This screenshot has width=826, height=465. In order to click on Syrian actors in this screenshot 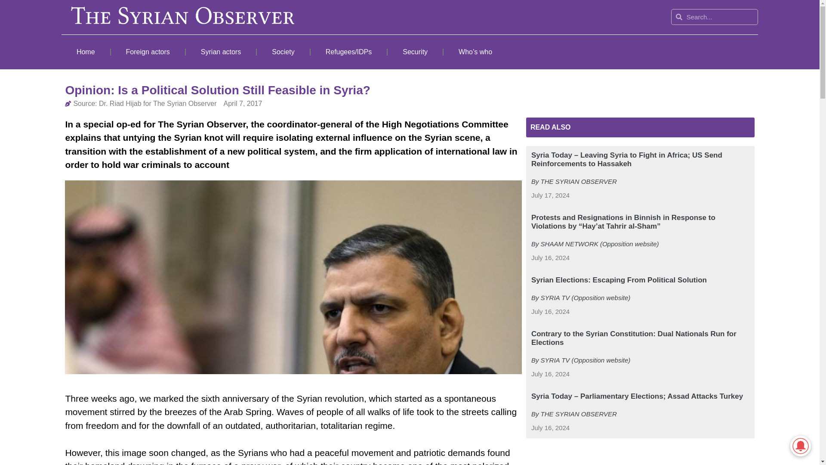, I will do `click(221, 52)`.